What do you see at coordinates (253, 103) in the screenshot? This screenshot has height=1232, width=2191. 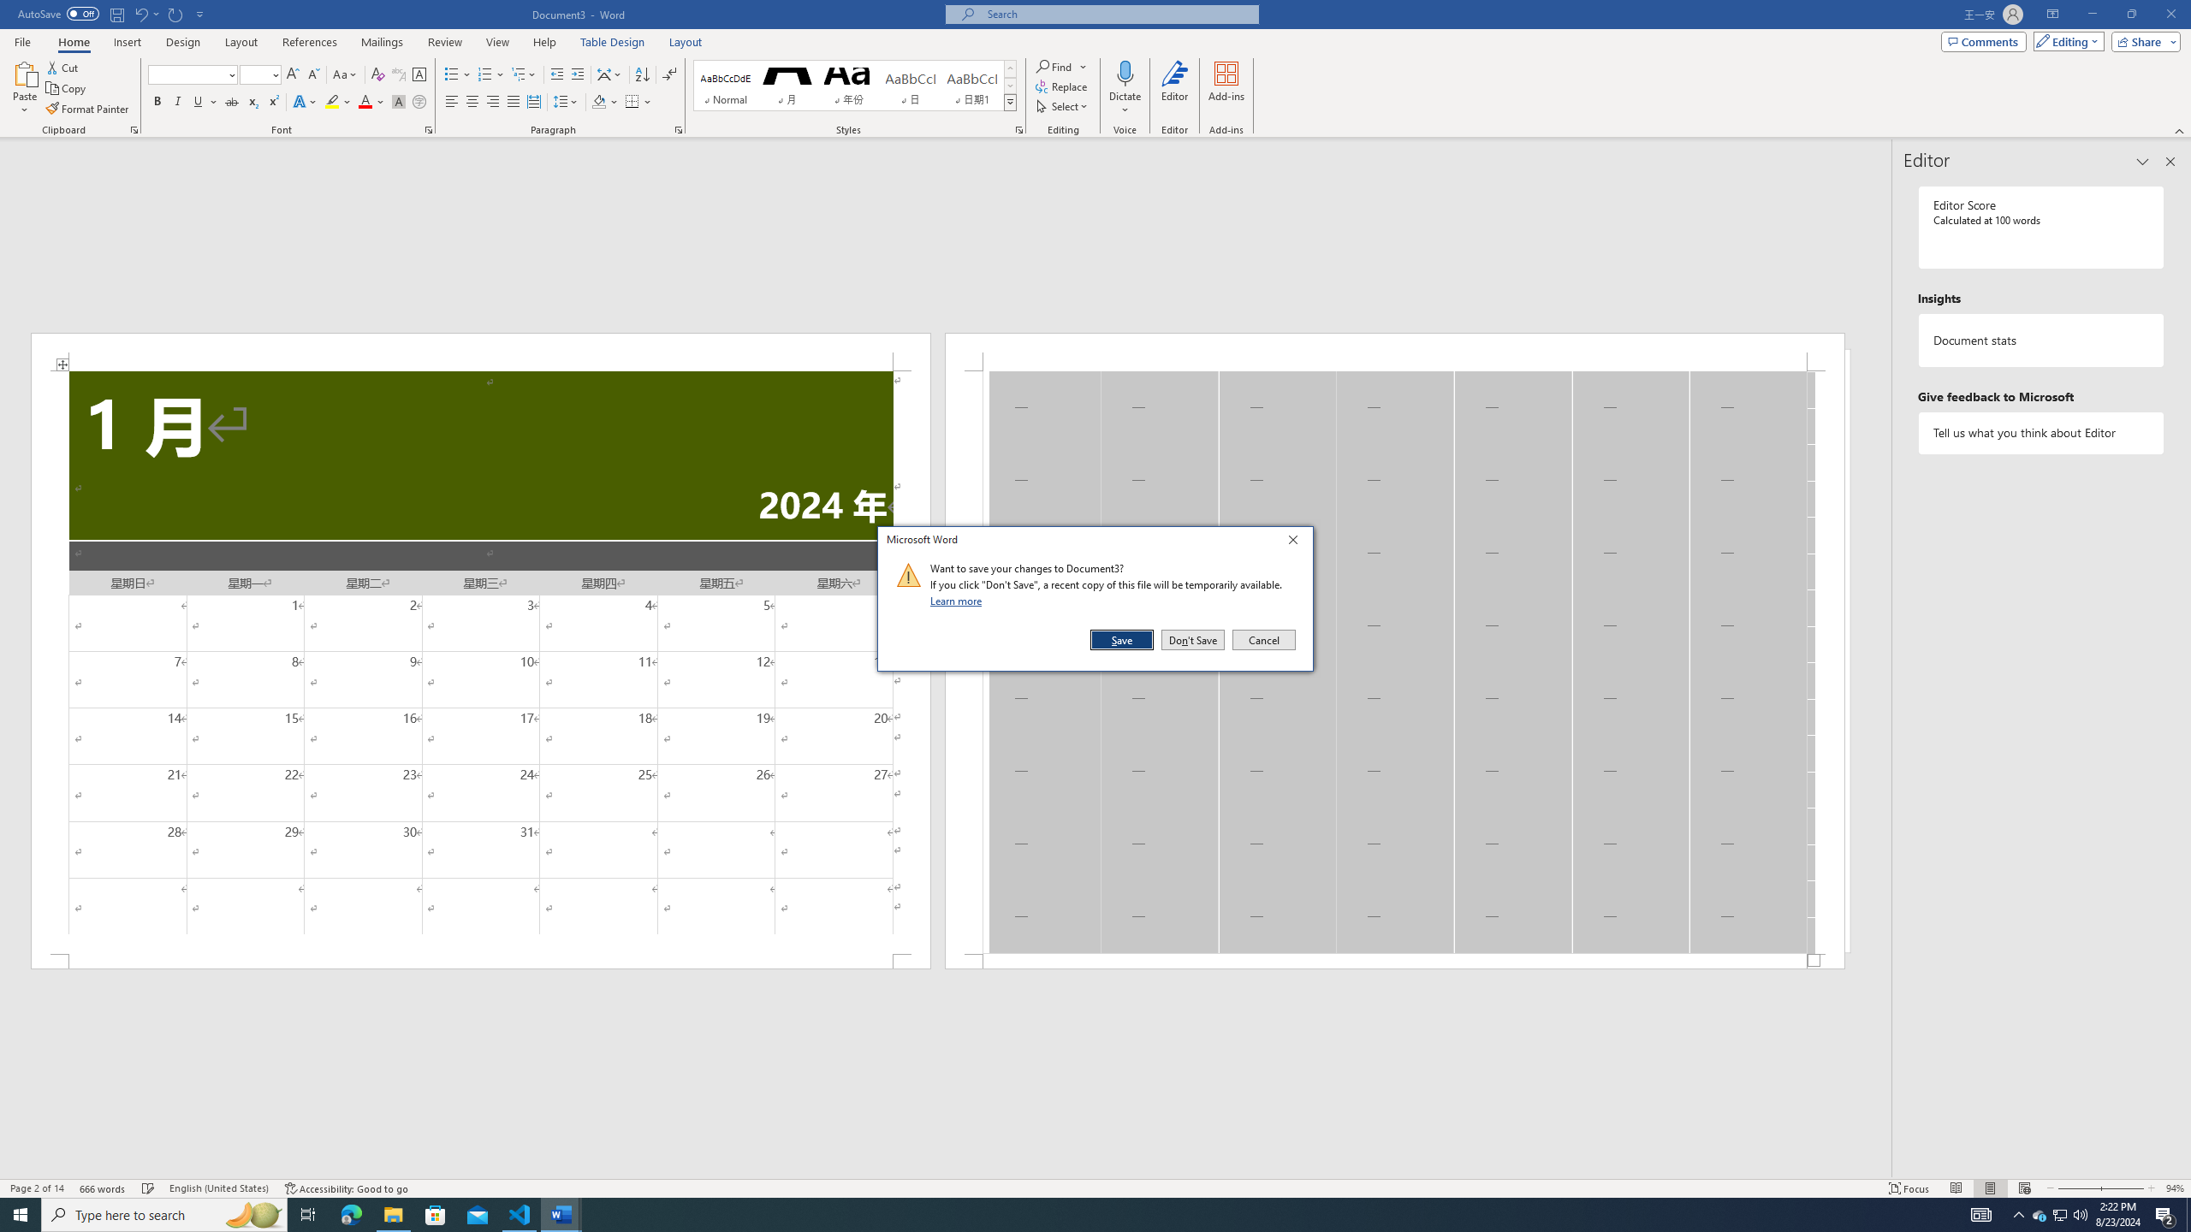 I see `Subscript` at bounding box center [253, 103].